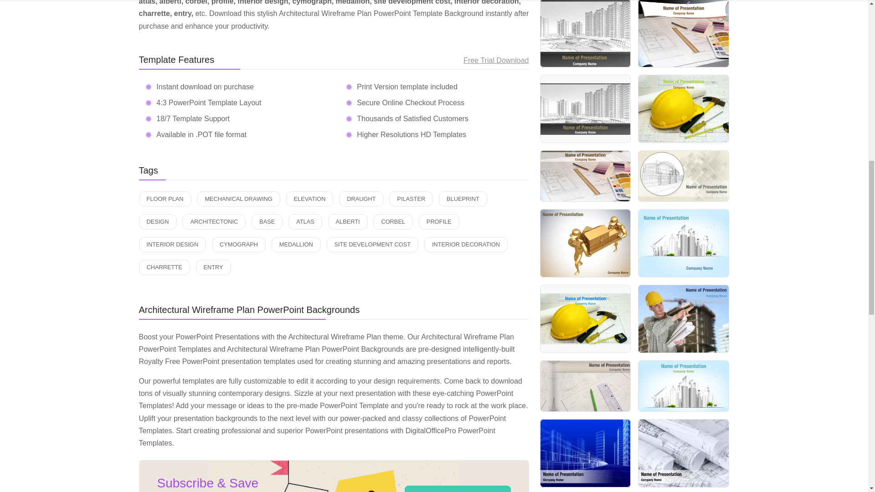  I want to click on interior design powerpoint templates, so click(172, 244).